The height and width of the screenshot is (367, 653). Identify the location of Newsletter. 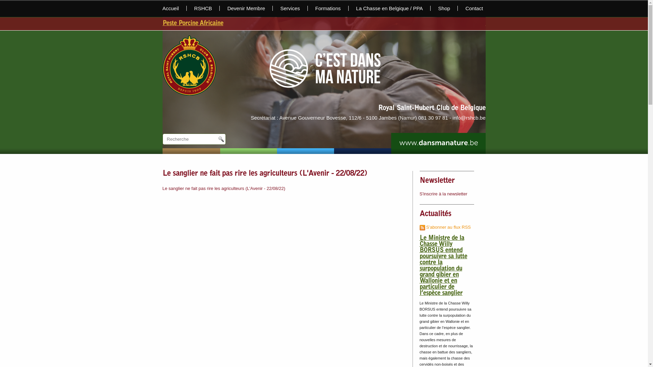
(437, 181).